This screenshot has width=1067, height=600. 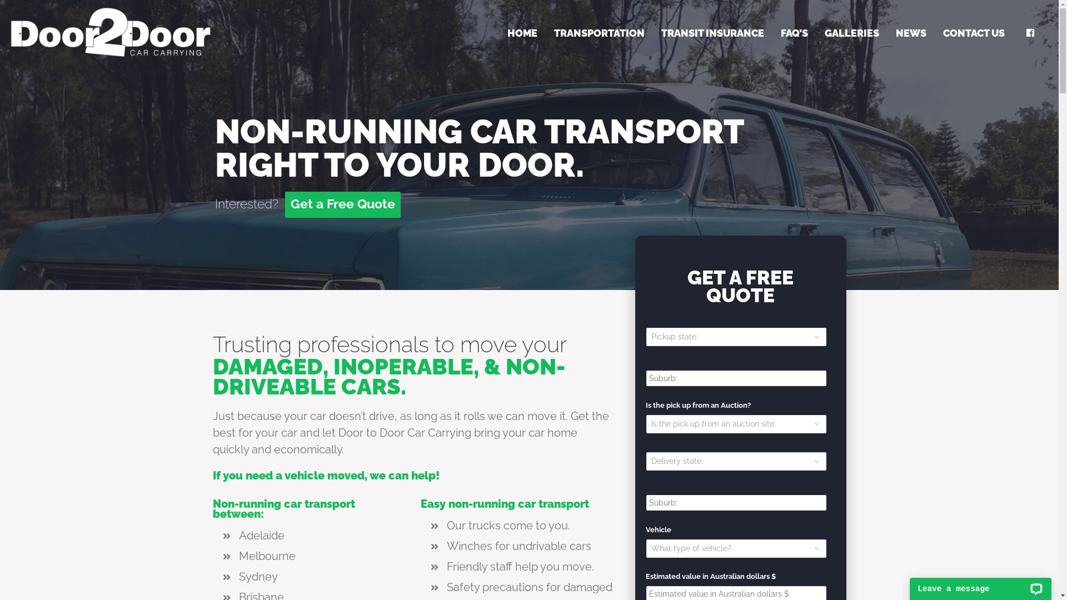 What do you see at coordinates (911, 33) in the screenshot?
I see `NEWS` at bounding box center [911, 33].